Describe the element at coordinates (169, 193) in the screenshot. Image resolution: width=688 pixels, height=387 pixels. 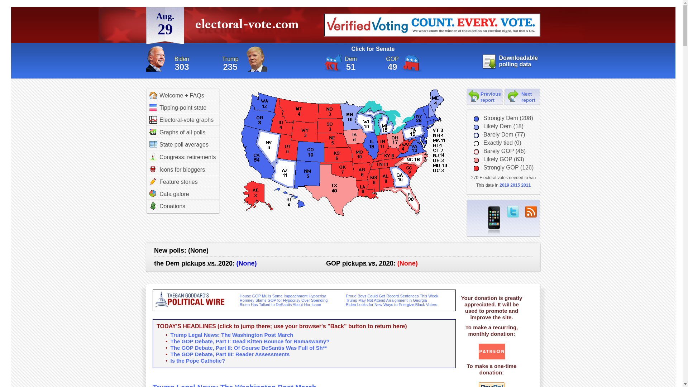
I see `Data galore` at that location.